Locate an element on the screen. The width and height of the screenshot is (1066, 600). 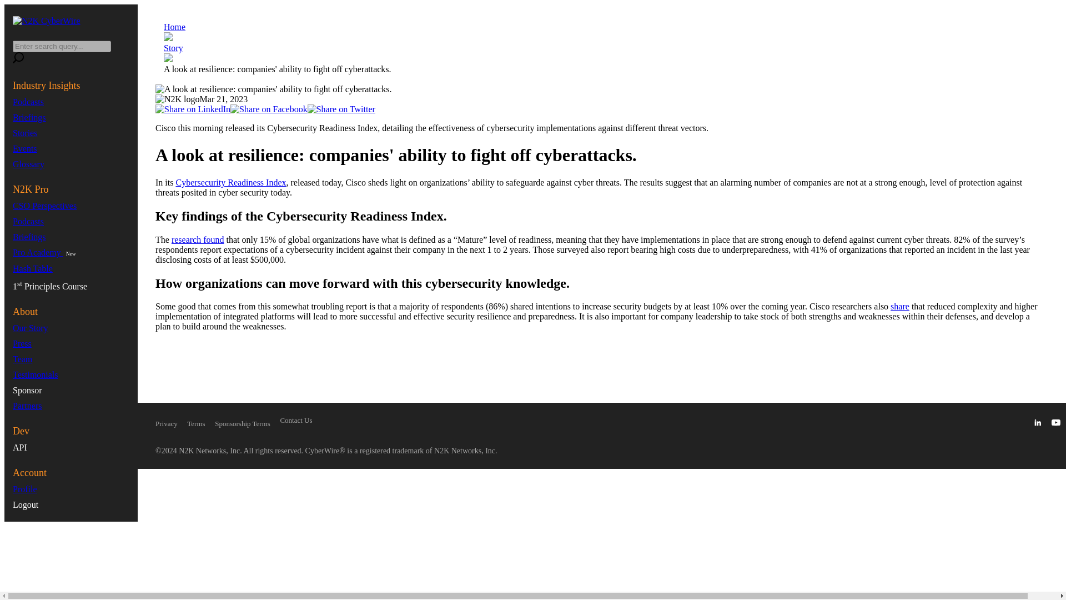
Testimonials is located at coordinates (36, 374).